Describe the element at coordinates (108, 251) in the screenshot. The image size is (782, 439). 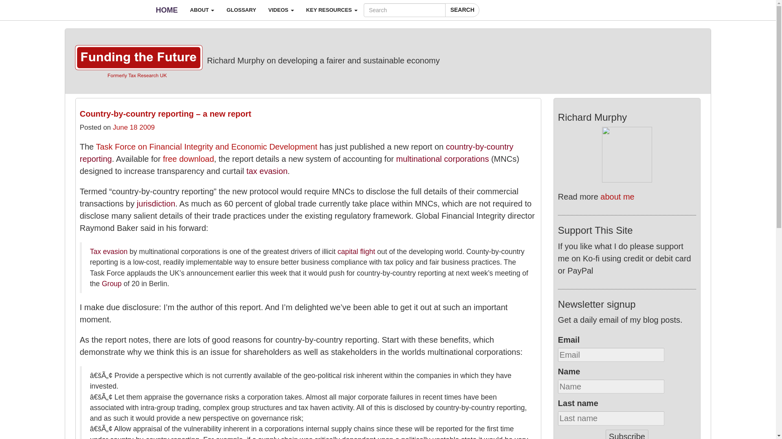
I see `Tax evasion` at that location.